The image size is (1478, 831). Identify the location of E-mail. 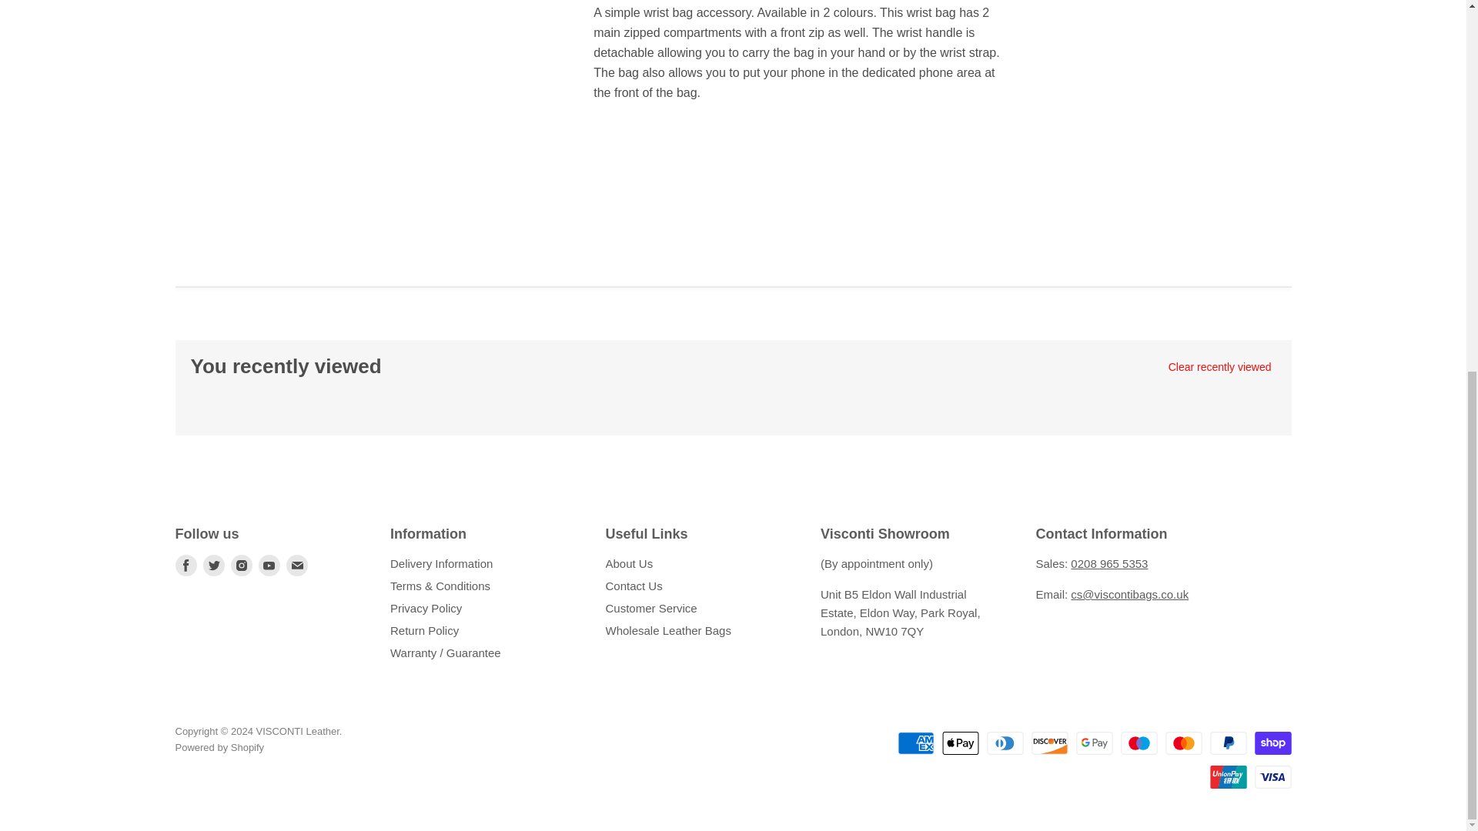
(297, 565).